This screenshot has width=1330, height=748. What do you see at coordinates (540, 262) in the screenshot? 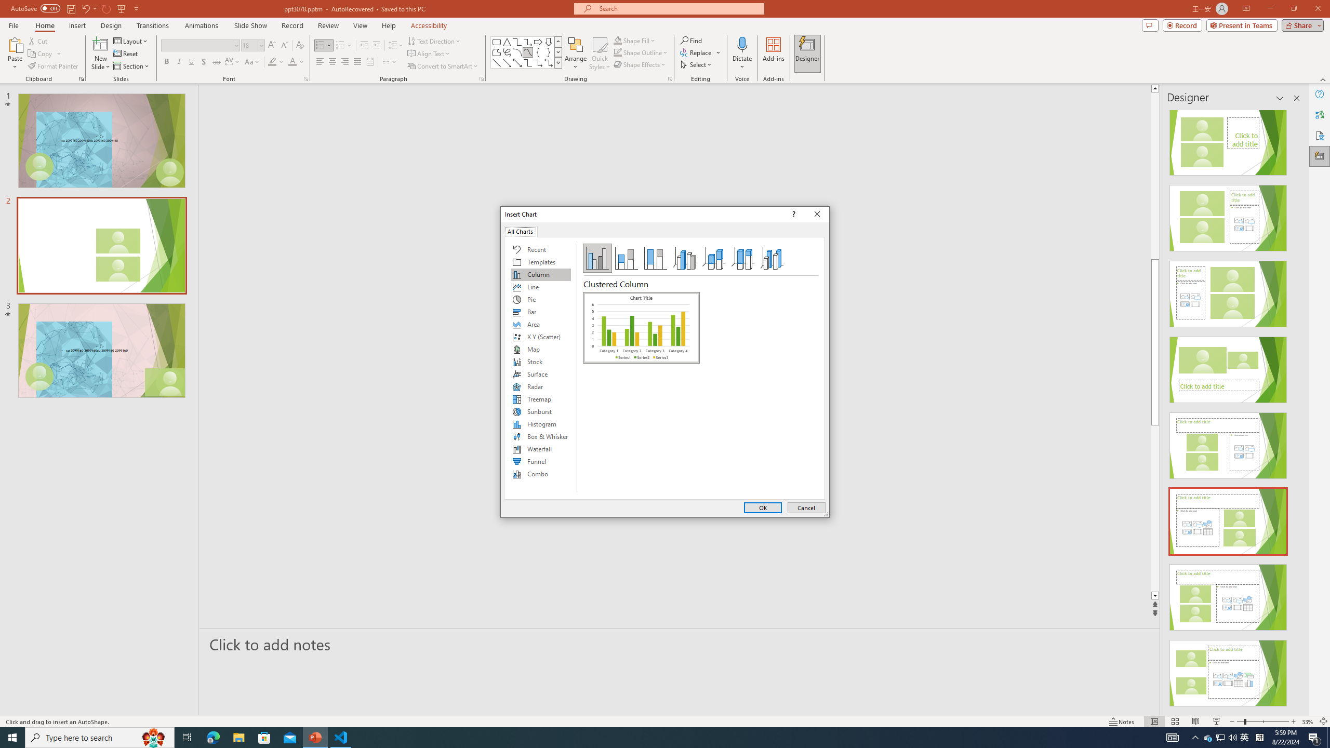
I see `Templates` at bounding box center [540, 262].